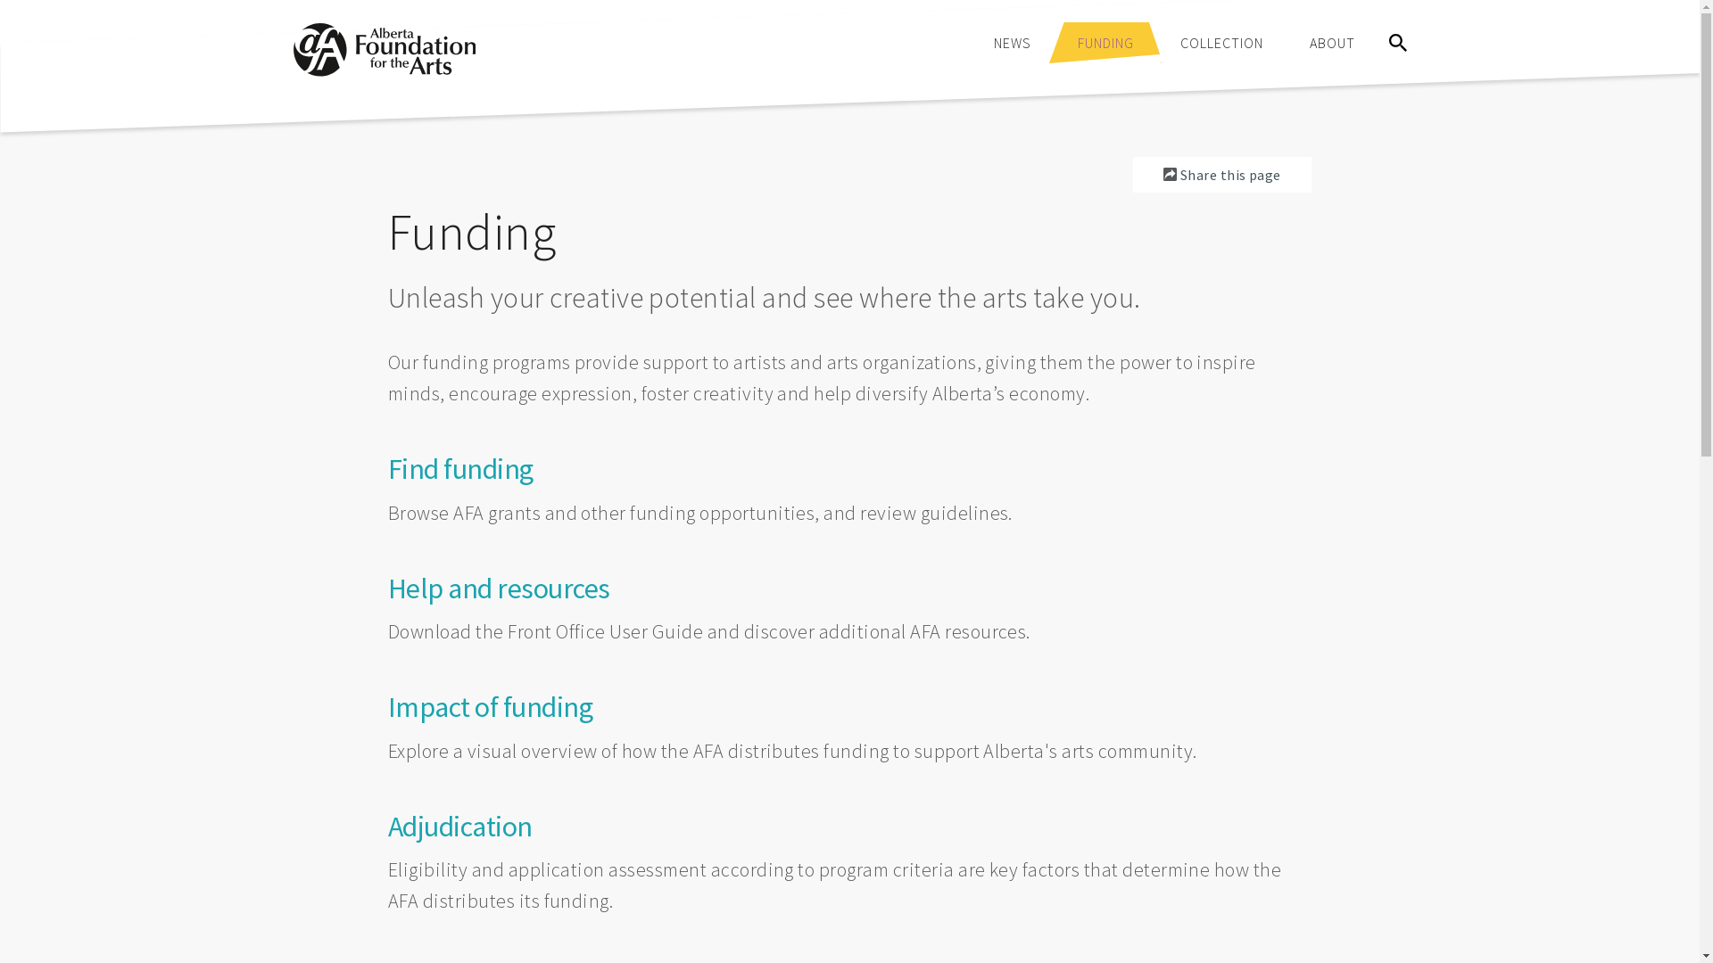 The image size is (1713, 963). I want to click on Impact of funding, so click(491, 707).